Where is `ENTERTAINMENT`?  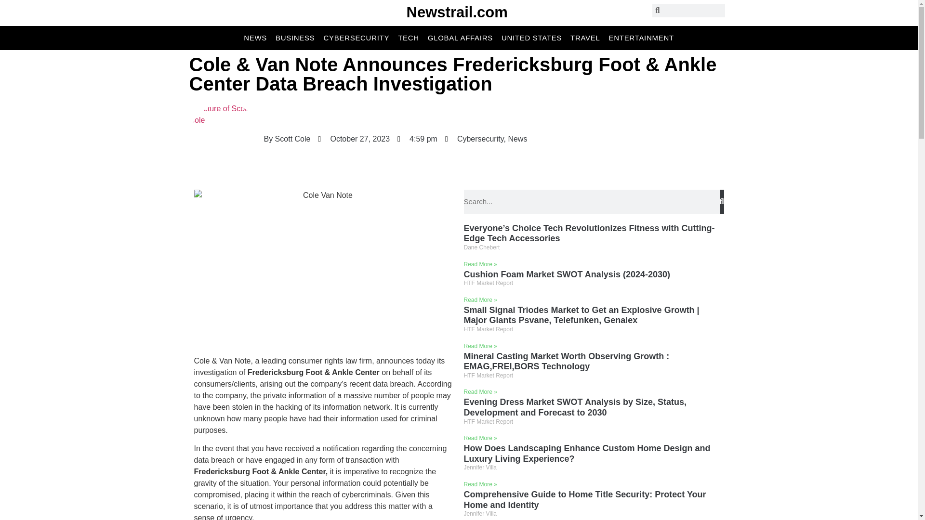
ENTERTAINMENT is located at coordinates (641, 38).